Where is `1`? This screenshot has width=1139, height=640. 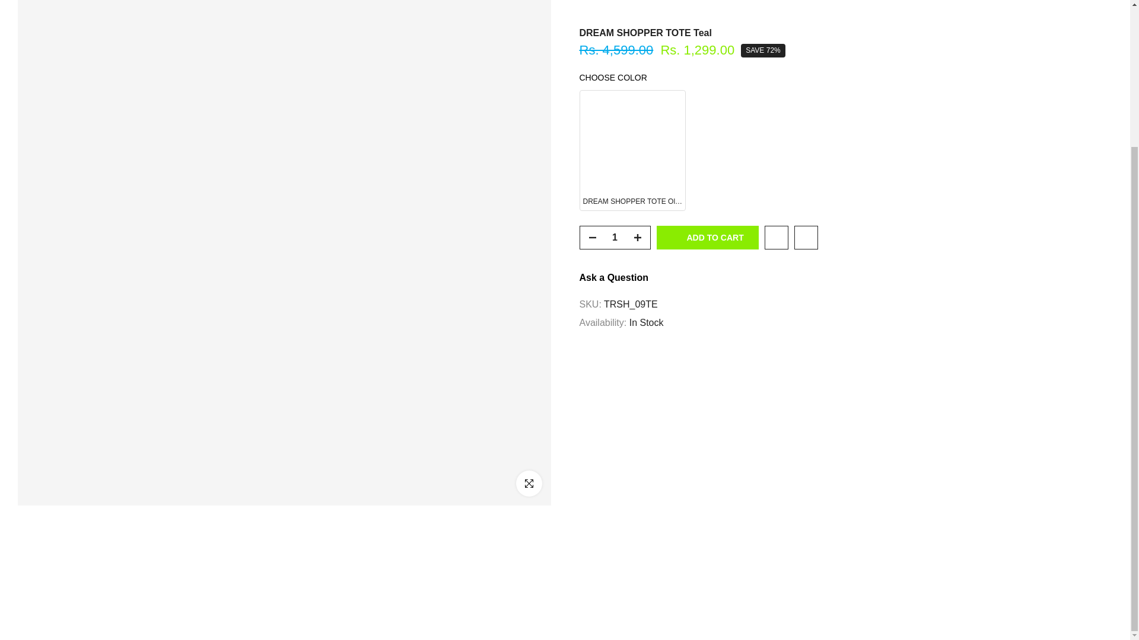
1 is located at coordinates (615, 182).